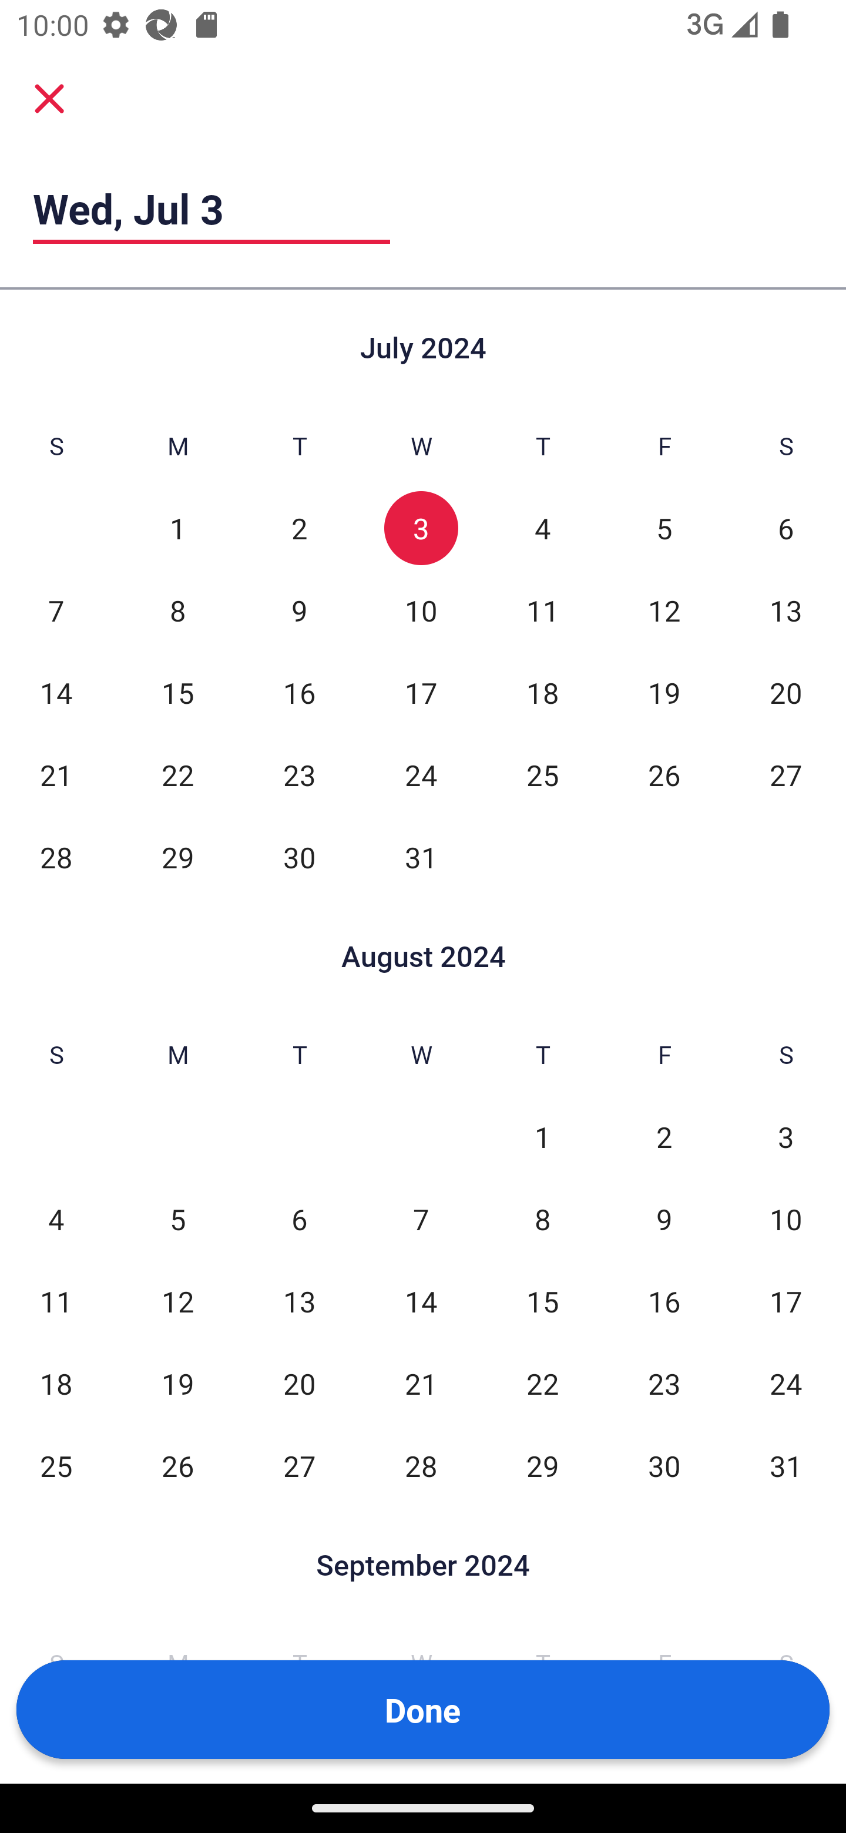  What do you see at coordinates (56, 1301) in the screenshot?
I see `11 Sun, Aug 11, Not Selected` at bounding box center [56, 1301].